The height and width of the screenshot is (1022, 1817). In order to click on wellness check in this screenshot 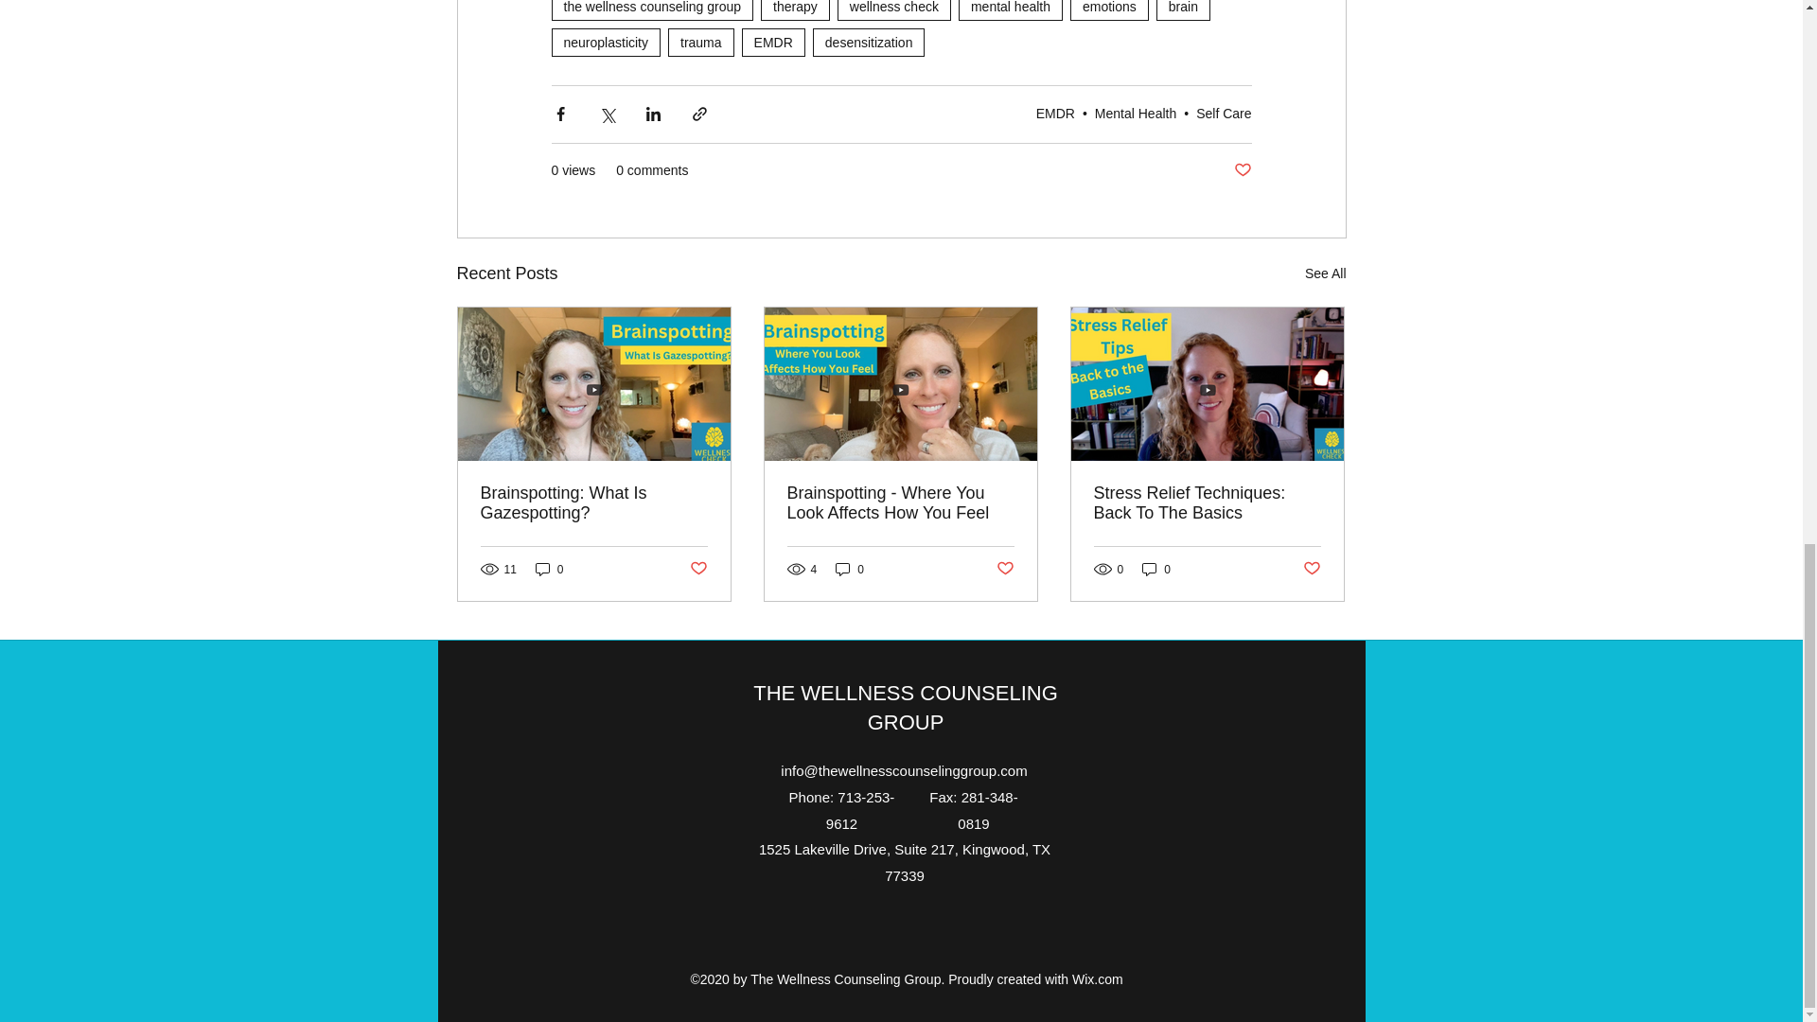, I will do `click(893, 9)`.